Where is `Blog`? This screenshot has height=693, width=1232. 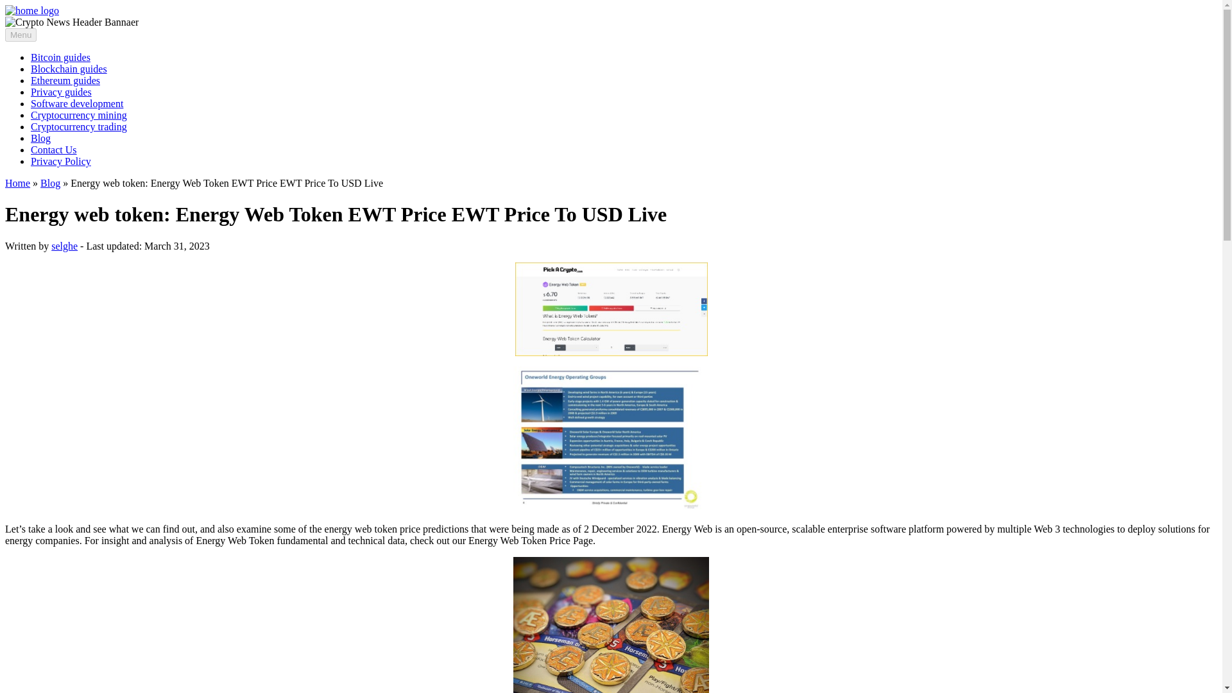 Blog is located at coordinates (50, 182).